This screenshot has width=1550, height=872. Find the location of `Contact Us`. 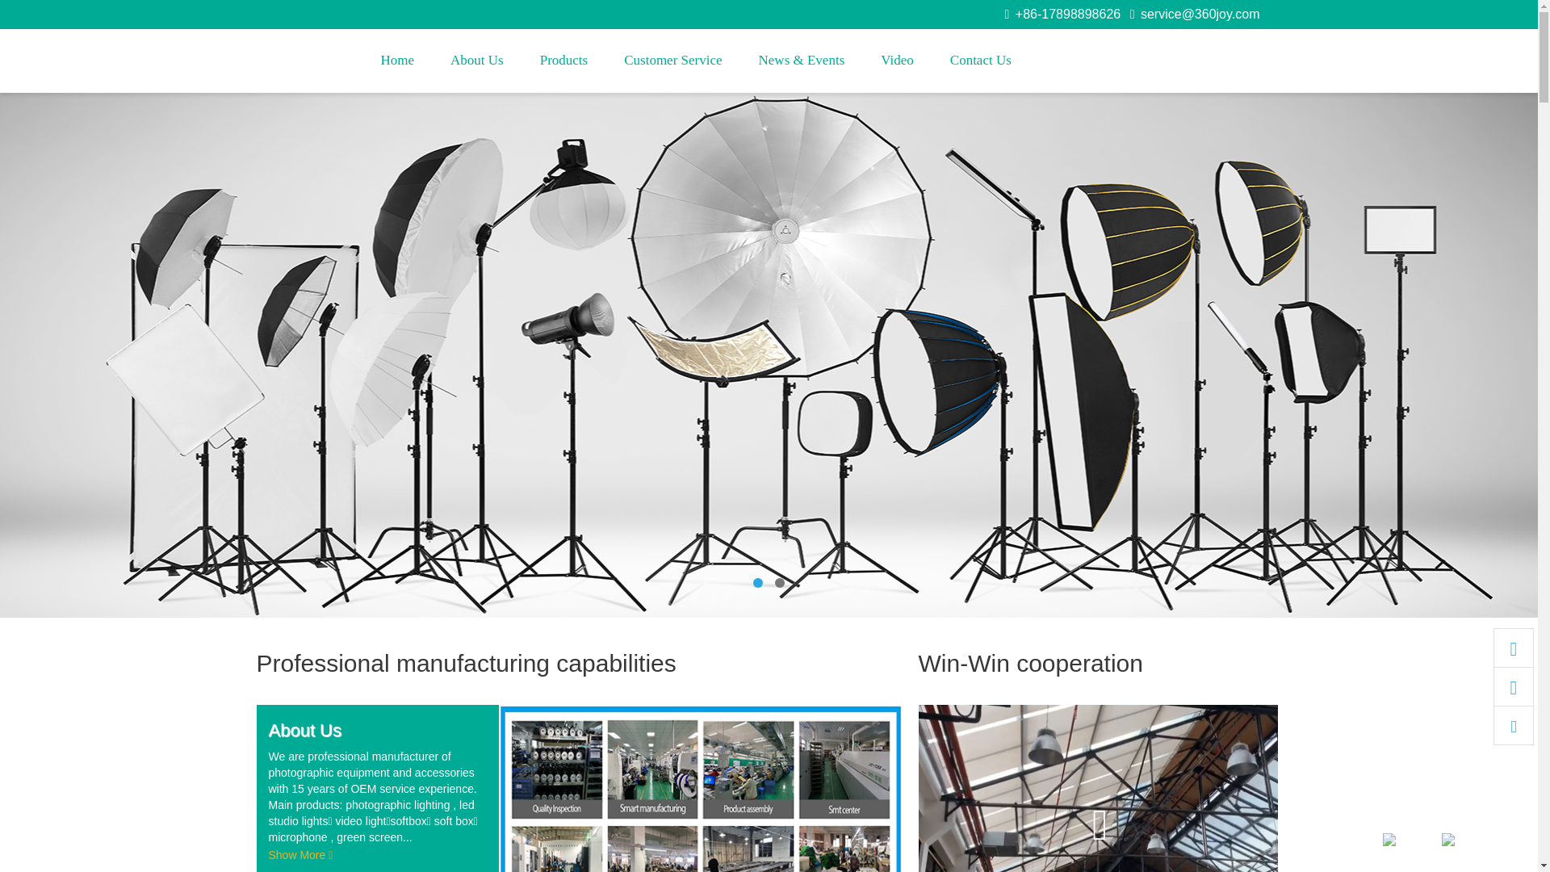

Contact Us is located at coordinates (981, 69).